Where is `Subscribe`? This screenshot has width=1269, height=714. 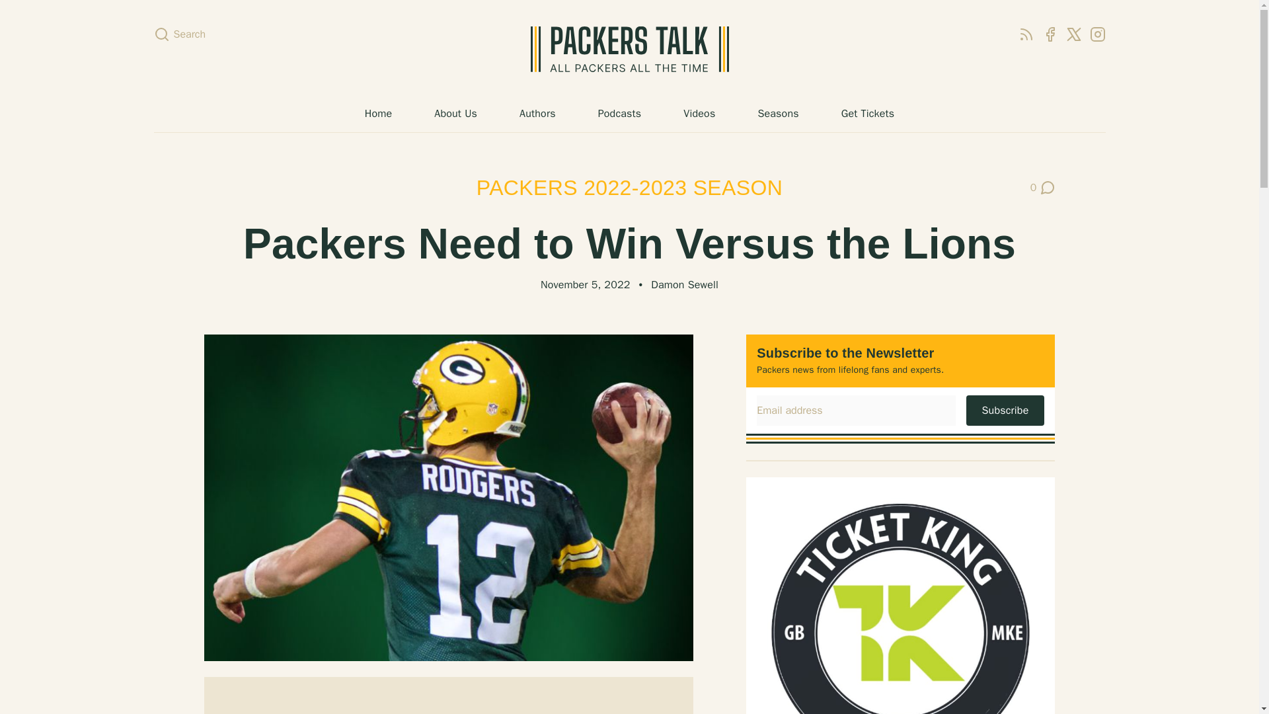 Subscribe is located at coordinates (1005, 410).